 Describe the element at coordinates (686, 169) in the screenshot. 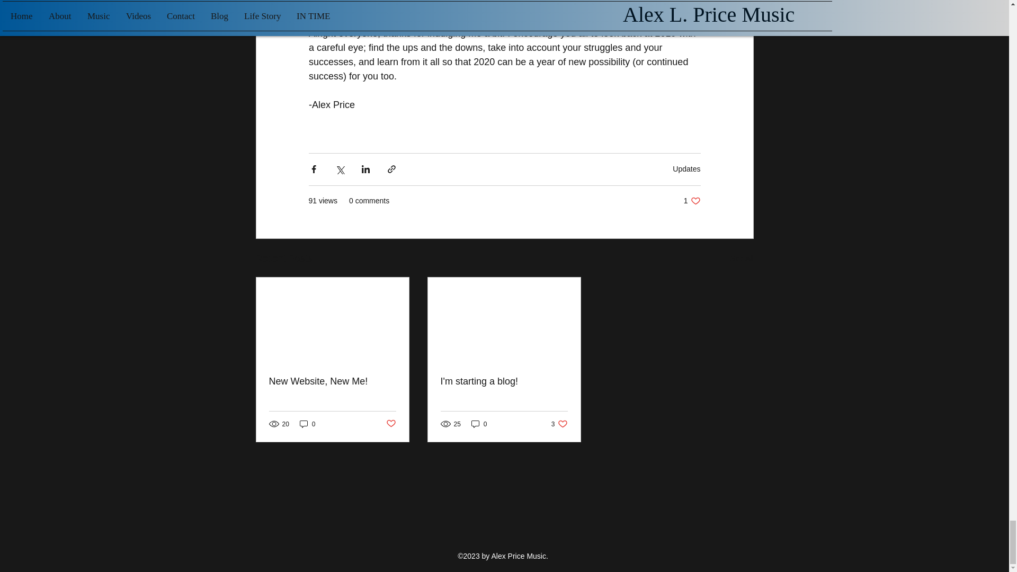

I see `Updates` at that location.